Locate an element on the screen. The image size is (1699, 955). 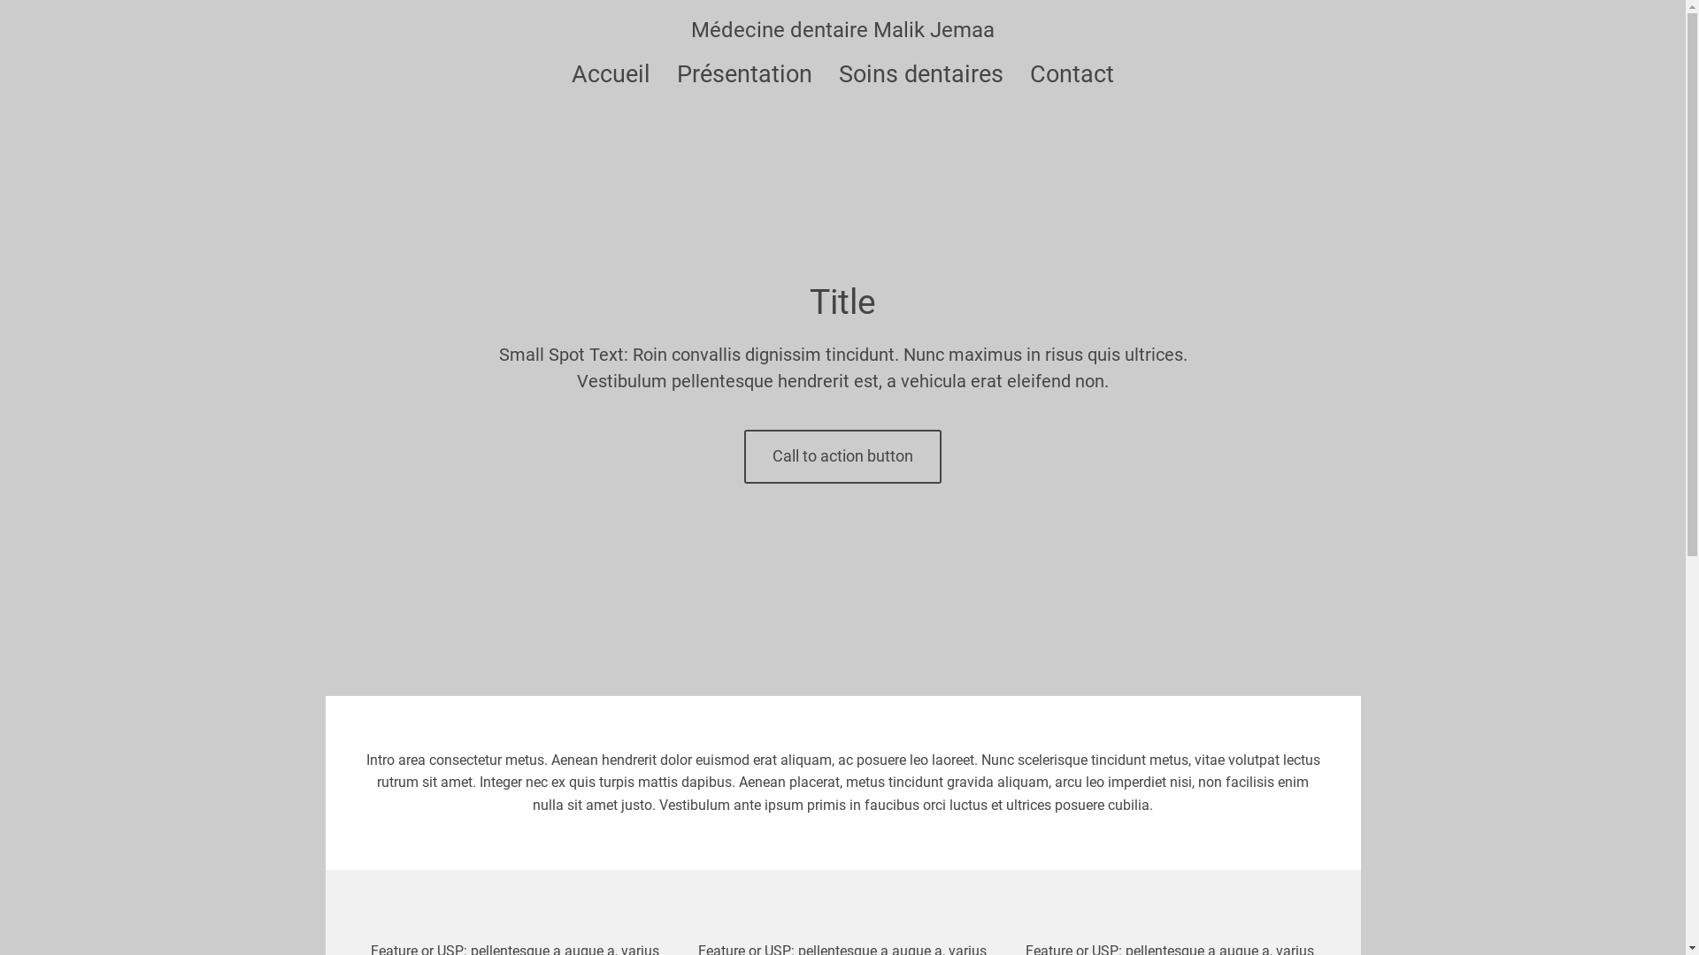
Contact is located at coordinates (1072, 74).